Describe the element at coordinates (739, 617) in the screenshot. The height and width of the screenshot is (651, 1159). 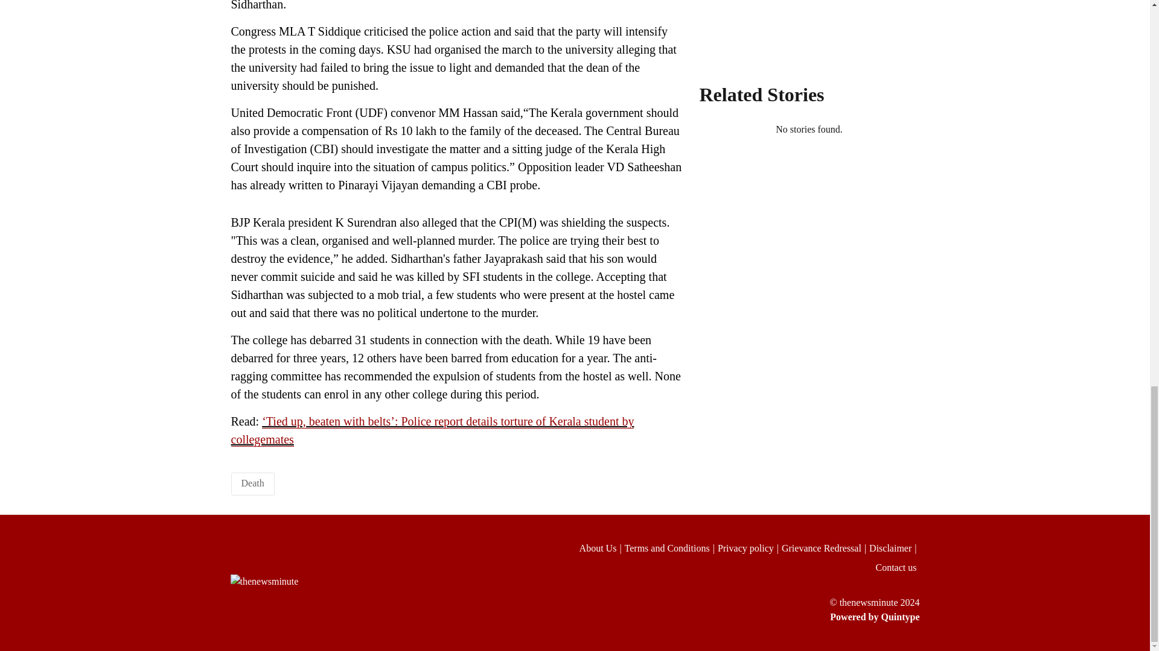
I see `Powered by Quintype` at that location.